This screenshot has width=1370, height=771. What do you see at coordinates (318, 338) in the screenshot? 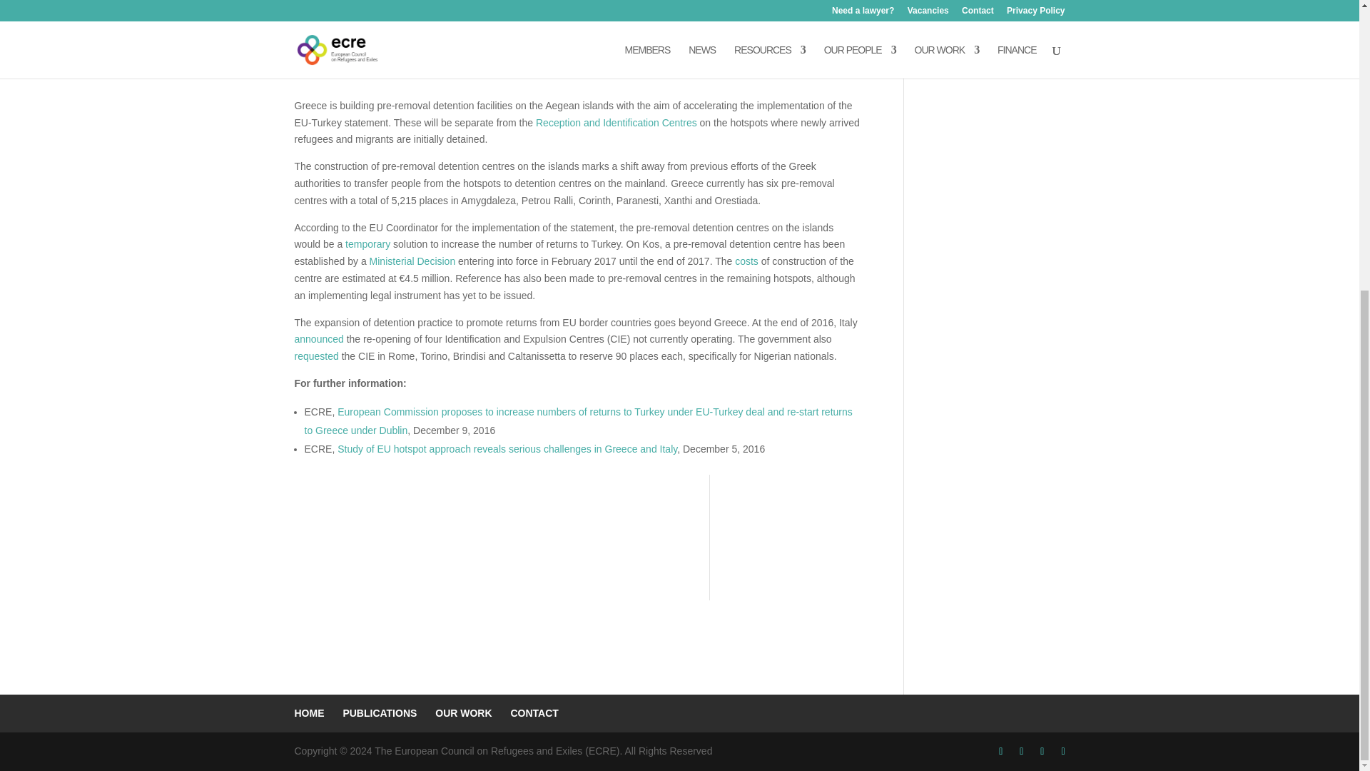
I see `announced` at bounding box center [318, 338].